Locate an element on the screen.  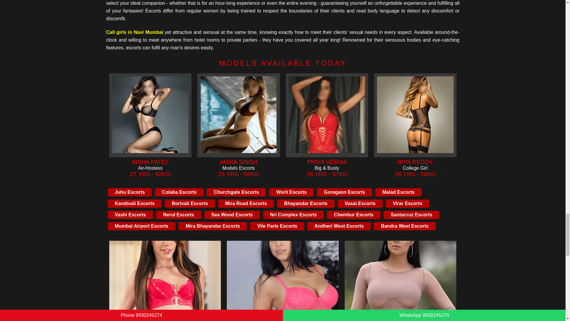
Nerul Escorts is located at coordinates (178, 215).